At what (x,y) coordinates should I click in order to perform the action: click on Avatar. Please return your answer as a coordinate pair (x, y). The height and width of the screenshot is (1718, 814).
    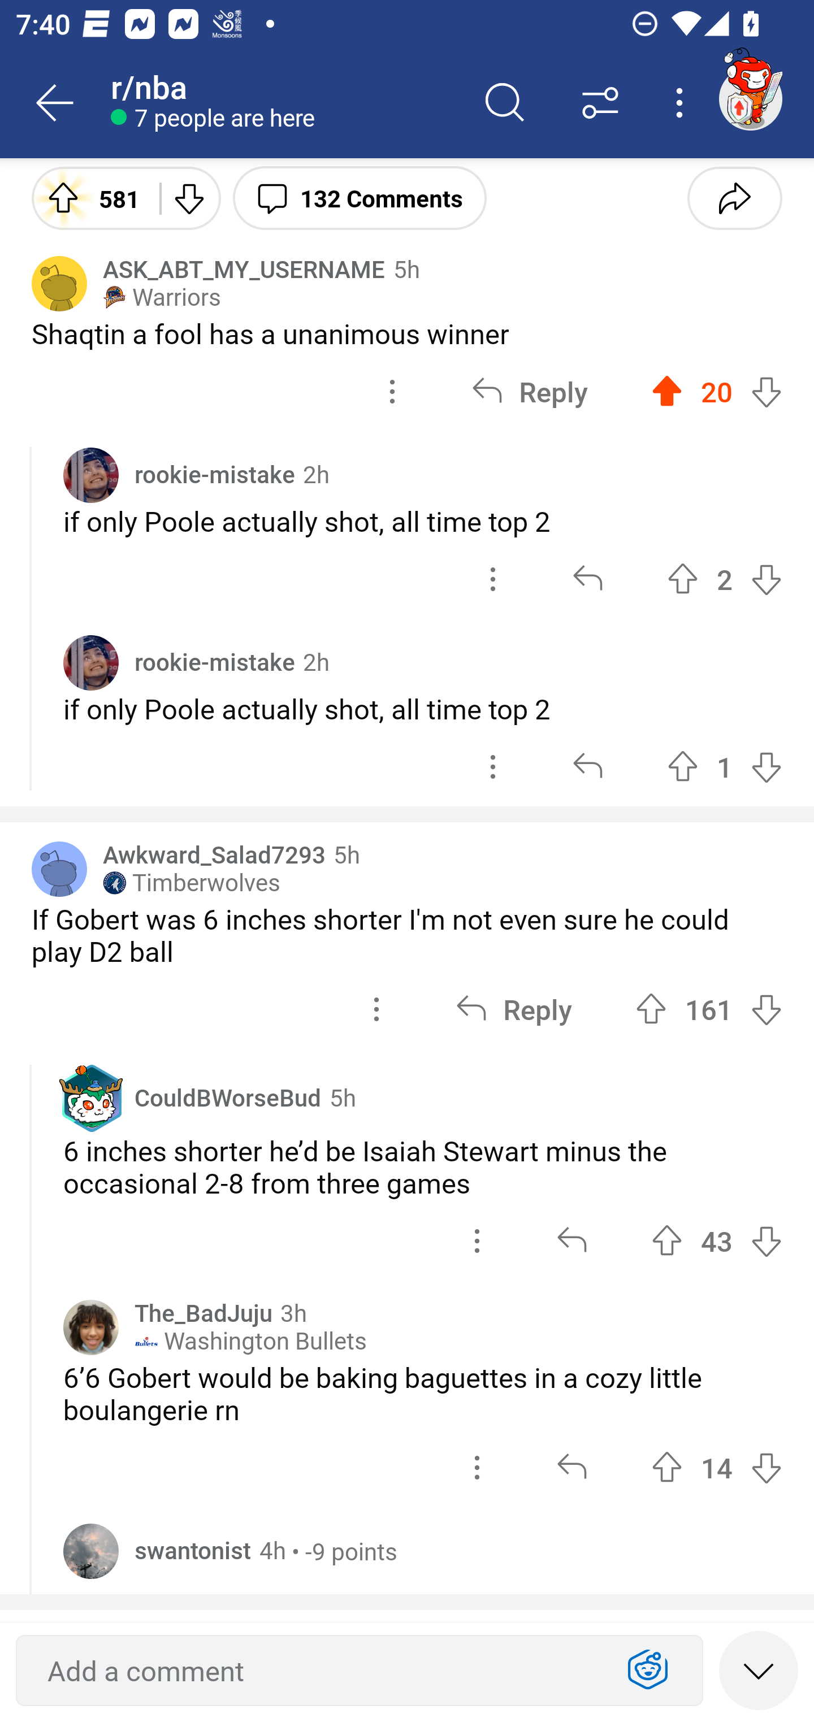
    Looking at the image, I should click on (91, 663).